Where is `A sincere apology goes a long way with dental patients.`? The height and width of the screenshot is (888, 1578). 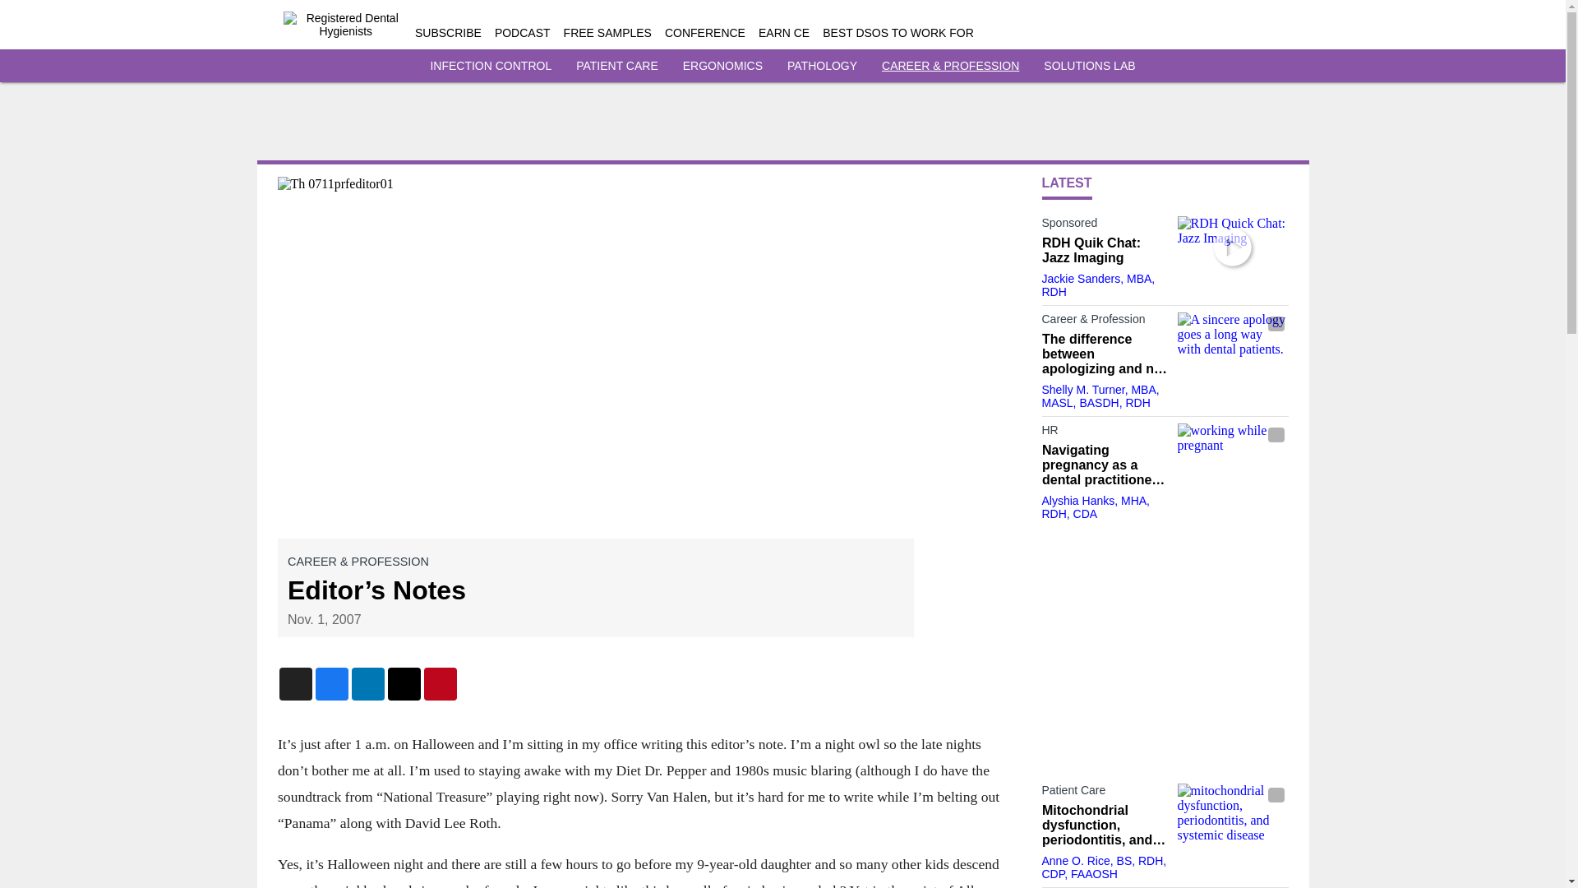 A sincere apology goes a long way with dental patients. is located at coordinates (1232, 343).